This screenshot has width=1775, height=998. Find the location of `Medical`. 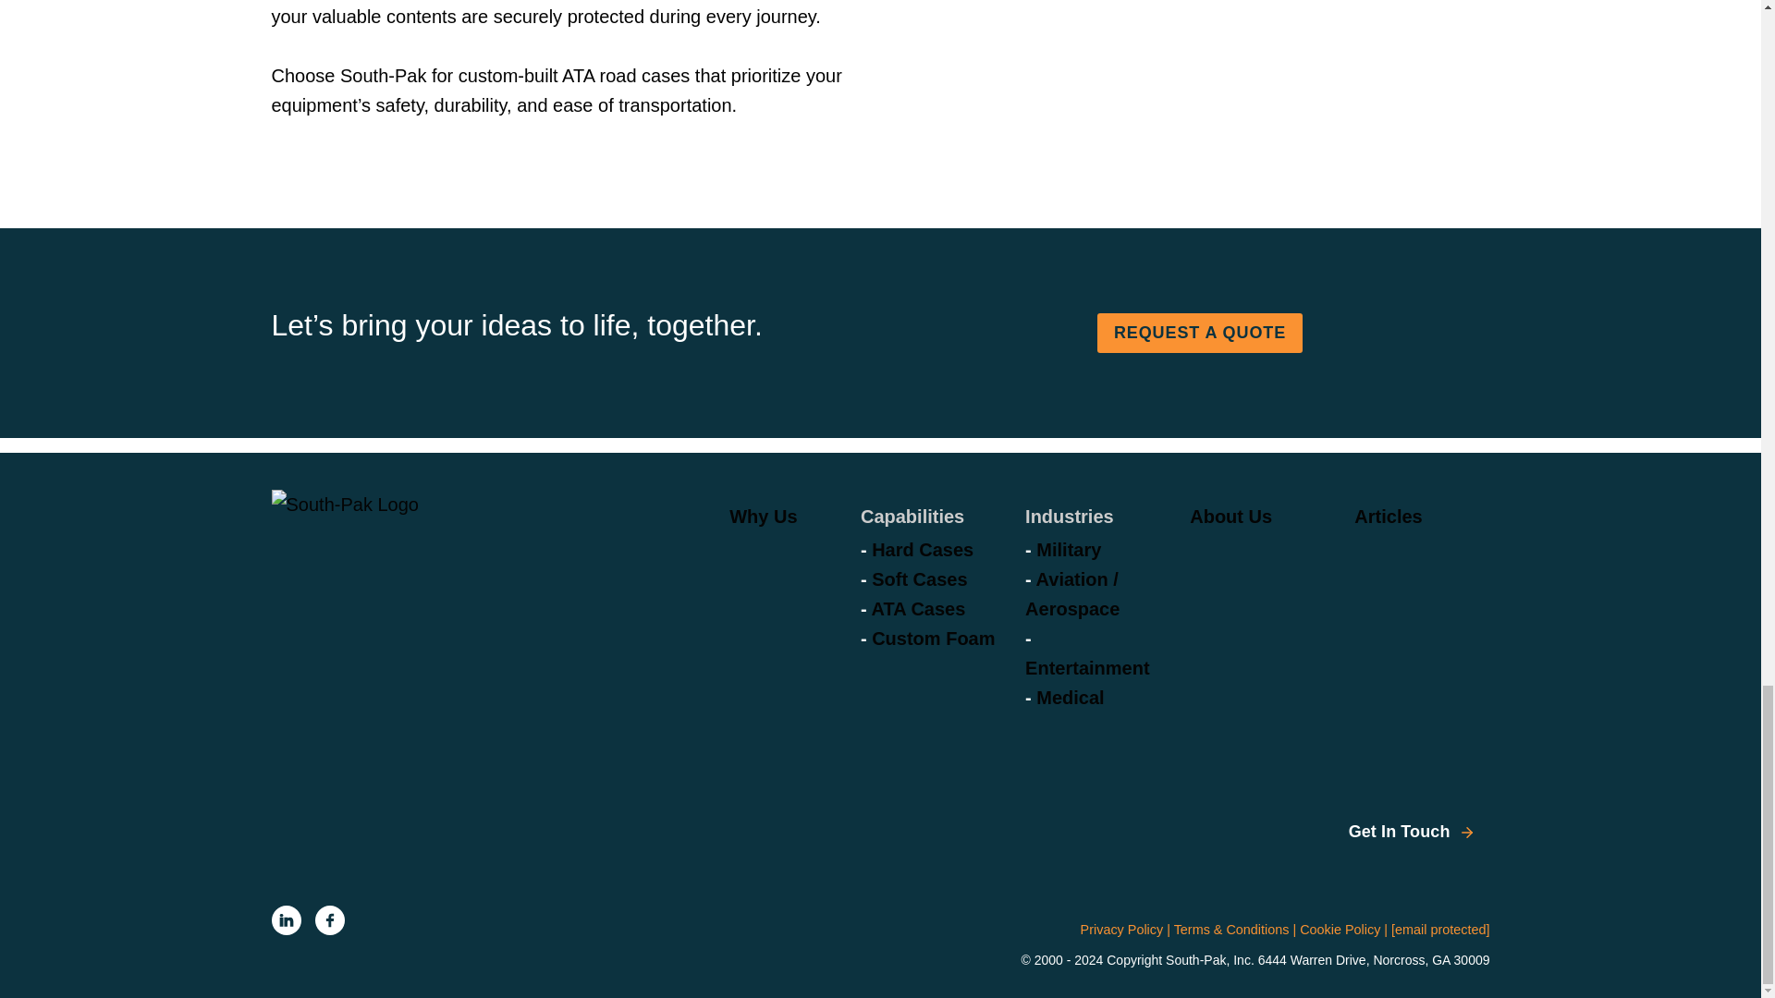

Medical is located at coordinates (1071, 697).